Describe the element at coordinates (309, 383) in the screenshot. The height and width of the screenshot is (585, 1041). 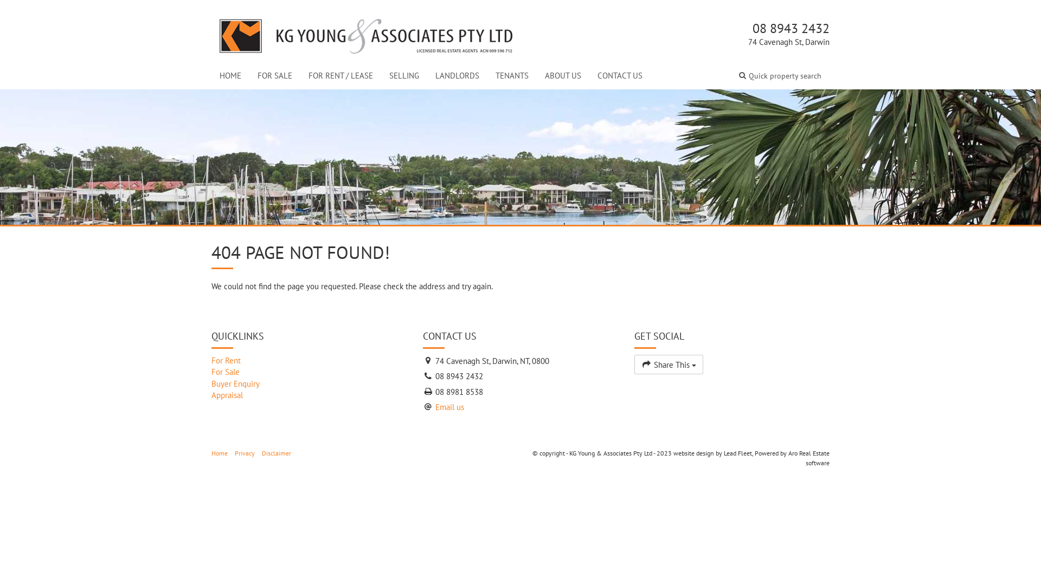
I see `Buyer Enquiry` at that location.